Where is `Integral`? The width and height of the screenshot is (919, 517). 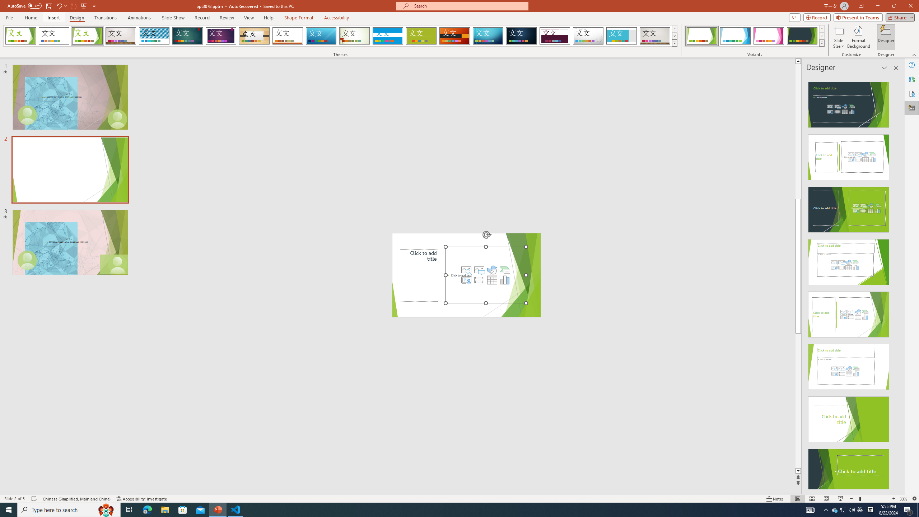 Integral is located at coordinates (154, 36).